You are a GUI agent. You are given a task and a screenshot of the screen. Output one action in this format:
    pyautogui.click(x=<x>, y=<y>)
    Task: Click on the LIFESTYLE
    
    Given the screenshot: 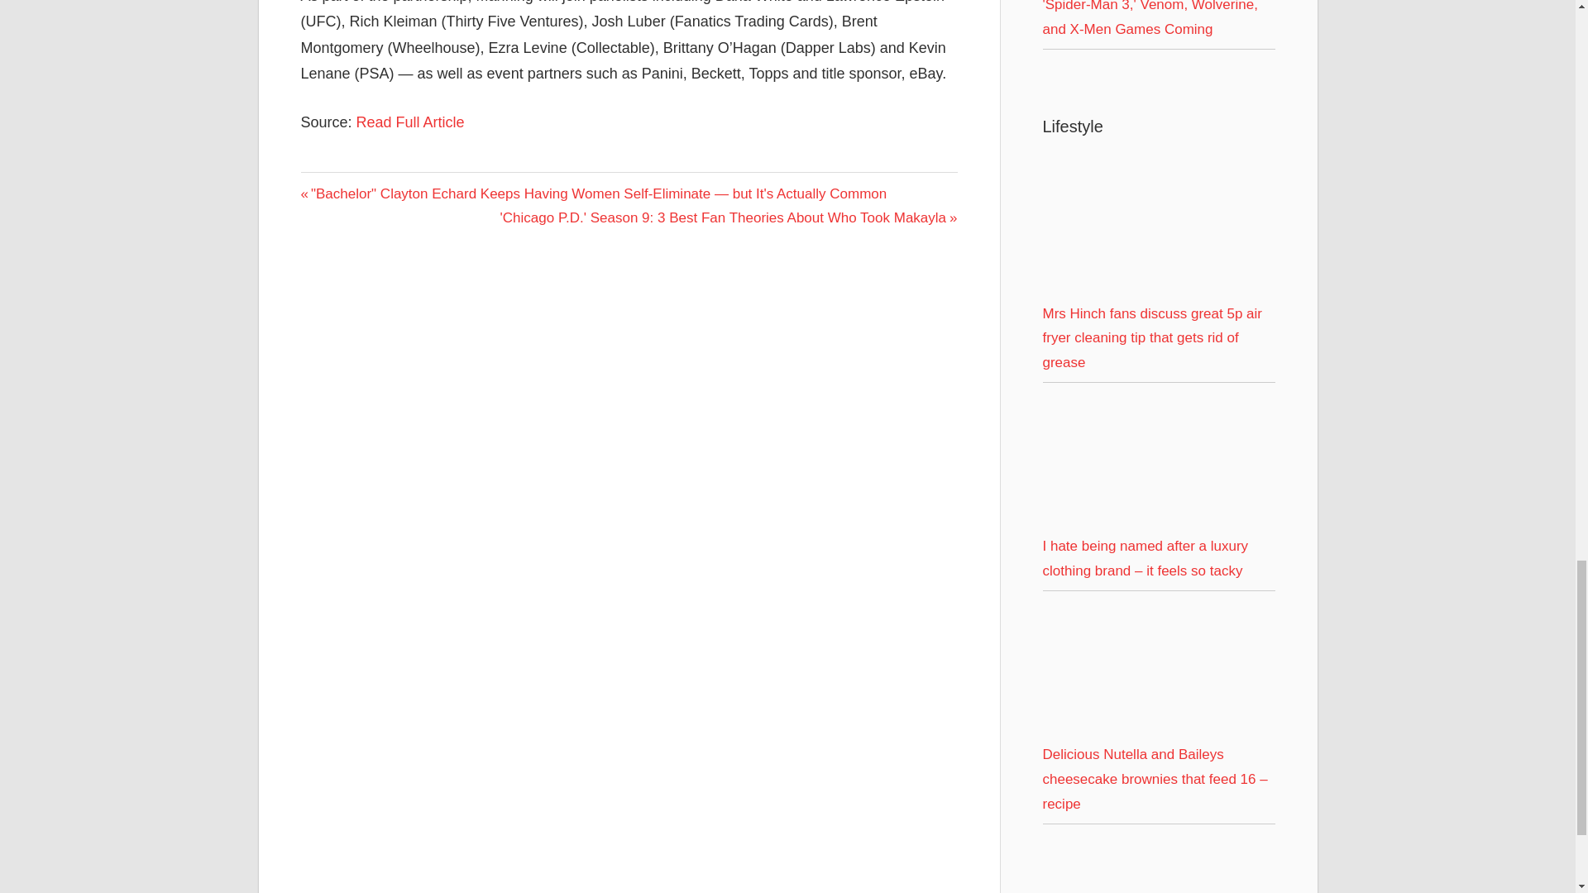 What is the action you would take?
    pyautogui.click(x=341, y=187)
    